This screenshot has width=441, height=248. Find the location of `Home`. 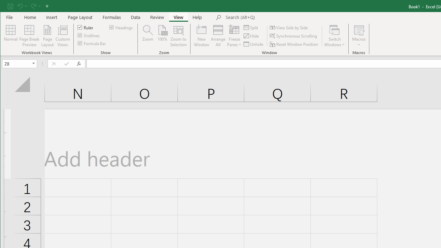

Home is located at coordinates (30, 17).